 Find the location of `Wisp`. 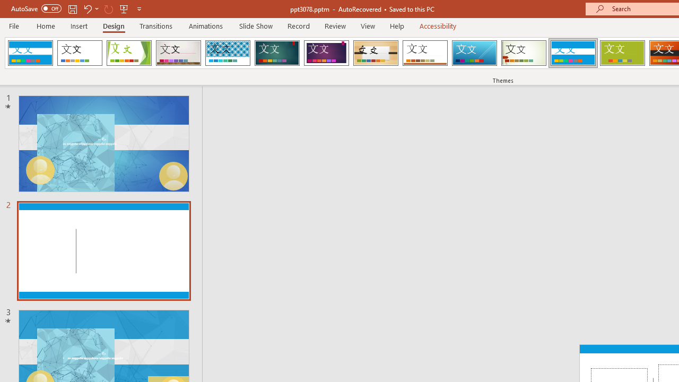

Wisp is located at coordinates (524, 53).